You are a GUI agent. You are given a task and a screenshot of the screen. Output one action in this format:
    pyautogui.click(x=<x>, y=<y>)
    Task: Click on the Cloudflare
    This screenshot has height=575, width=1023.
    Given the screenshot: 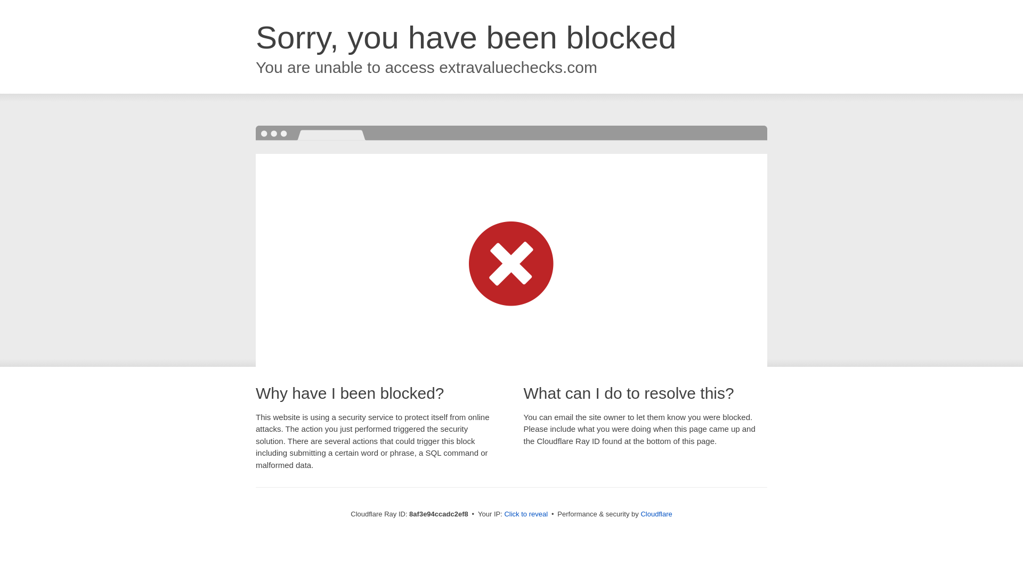 What is the action you would take?
    pyautogui.click(x=656, y=514)
    